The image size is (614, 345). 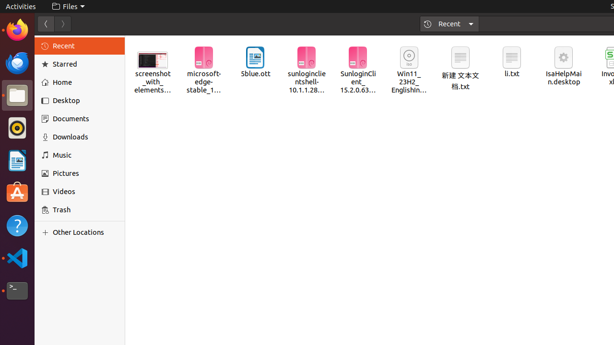 I want to click on Music, so click(x=85, y=155).